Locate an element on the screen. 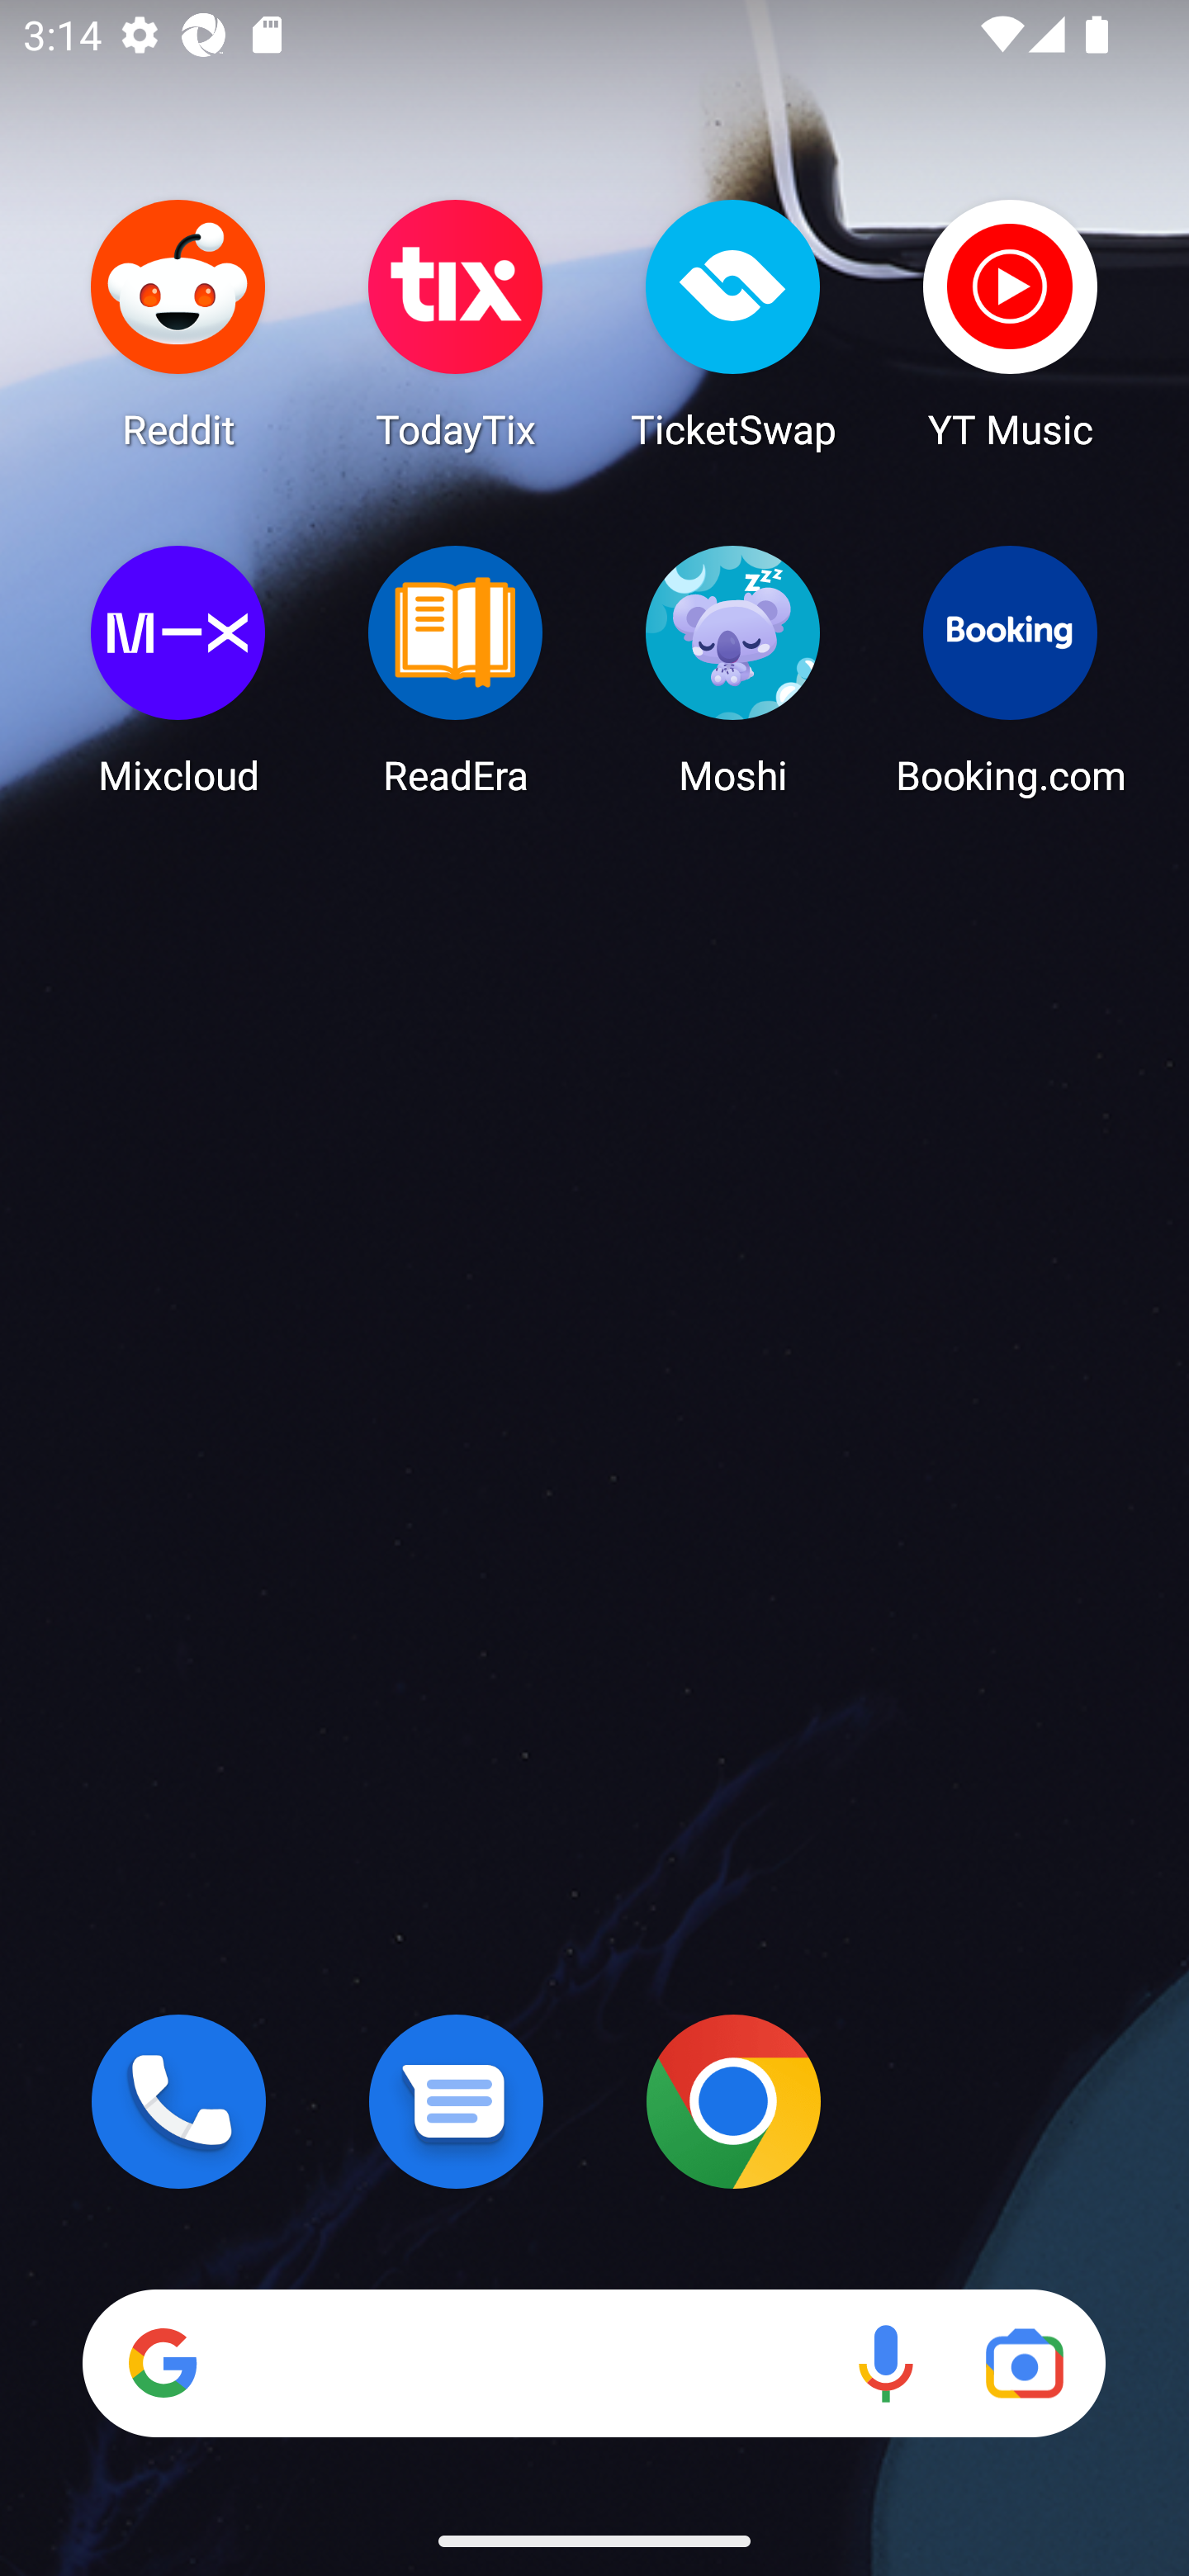 This screenshot has width=1189, height=2576. Booking.com is located at coordinates (1011, 670).